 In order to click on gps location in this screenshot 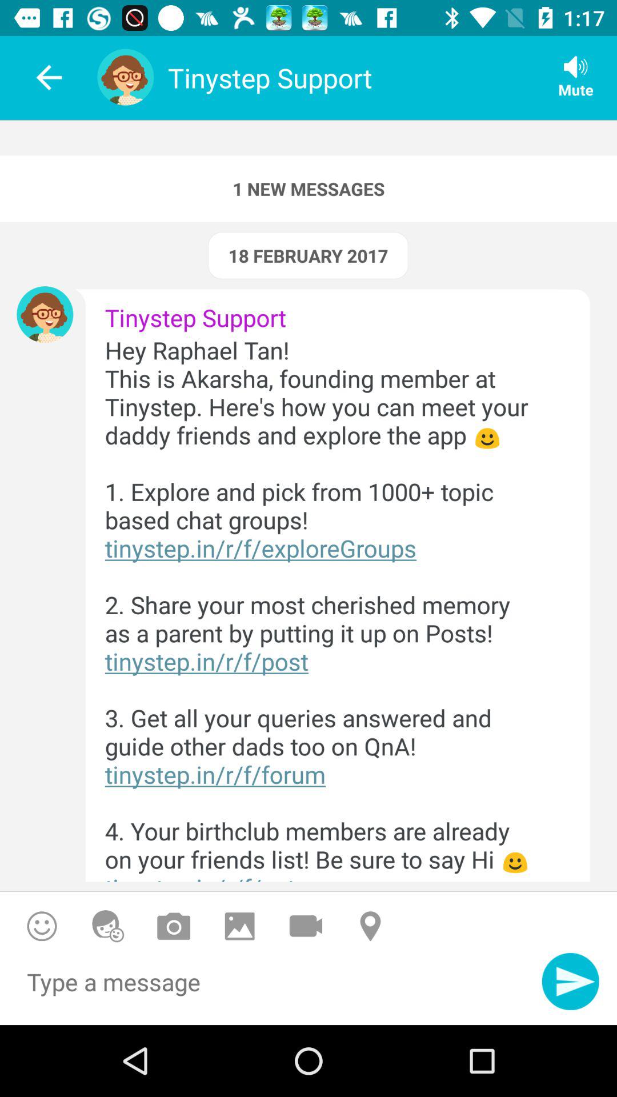, I will do `click(371, 926)`.